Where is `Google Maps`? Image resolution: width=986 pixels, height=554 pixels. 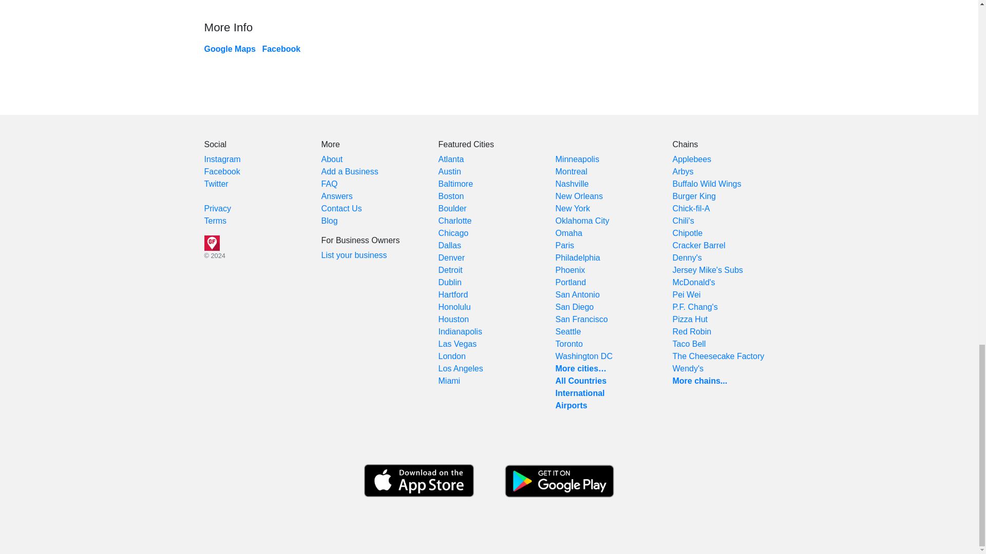
Google Maps is located at coordinates (230, 49).